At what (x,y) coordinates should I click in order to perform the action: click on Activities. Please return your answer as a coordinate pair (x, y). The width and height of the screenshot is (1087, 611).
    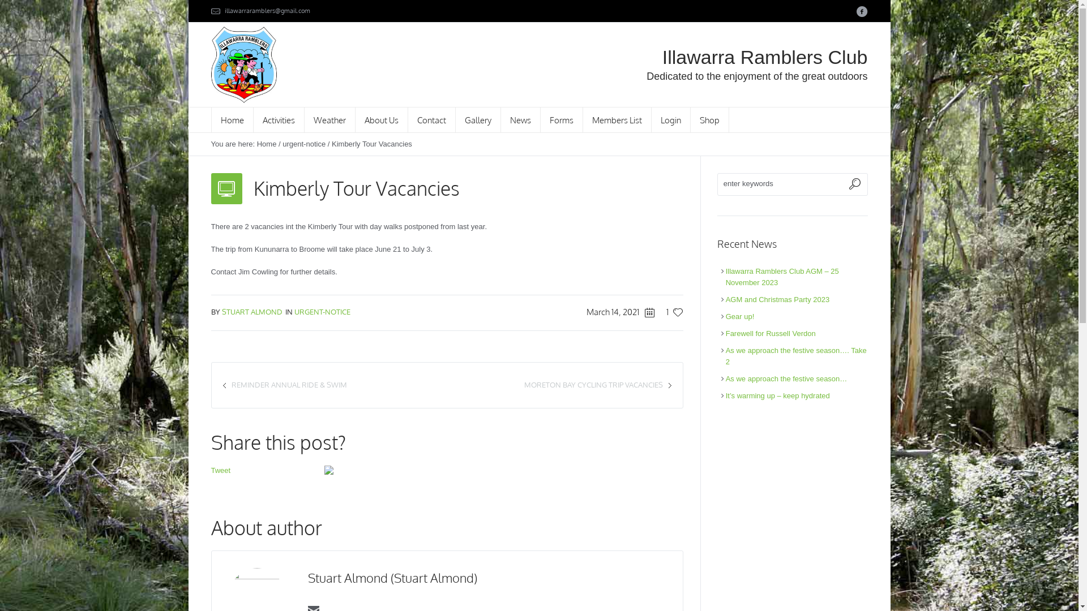
    Looking at the image, I should click on (279, 120).